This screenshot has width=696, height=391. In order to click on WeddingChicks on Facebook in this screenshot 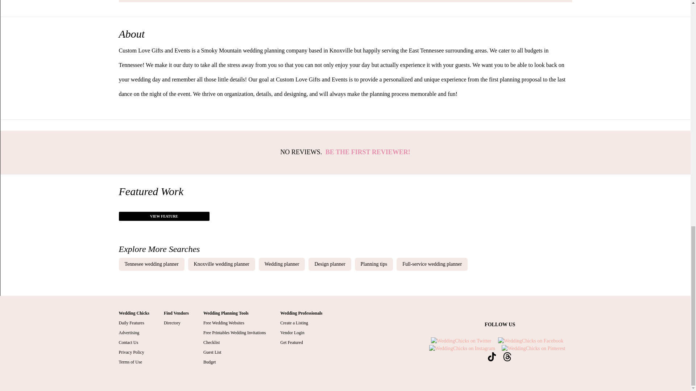, I will do `click(531, 341)`.